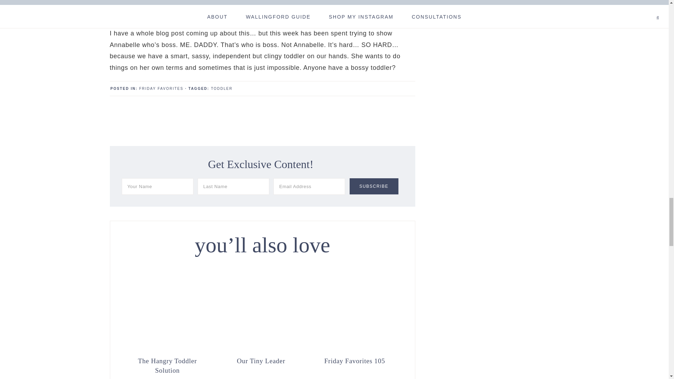 The image size is (674, 379). Describe the element at coordinates (222, 88) in the screenshot. I see `TODDLER` at that location.